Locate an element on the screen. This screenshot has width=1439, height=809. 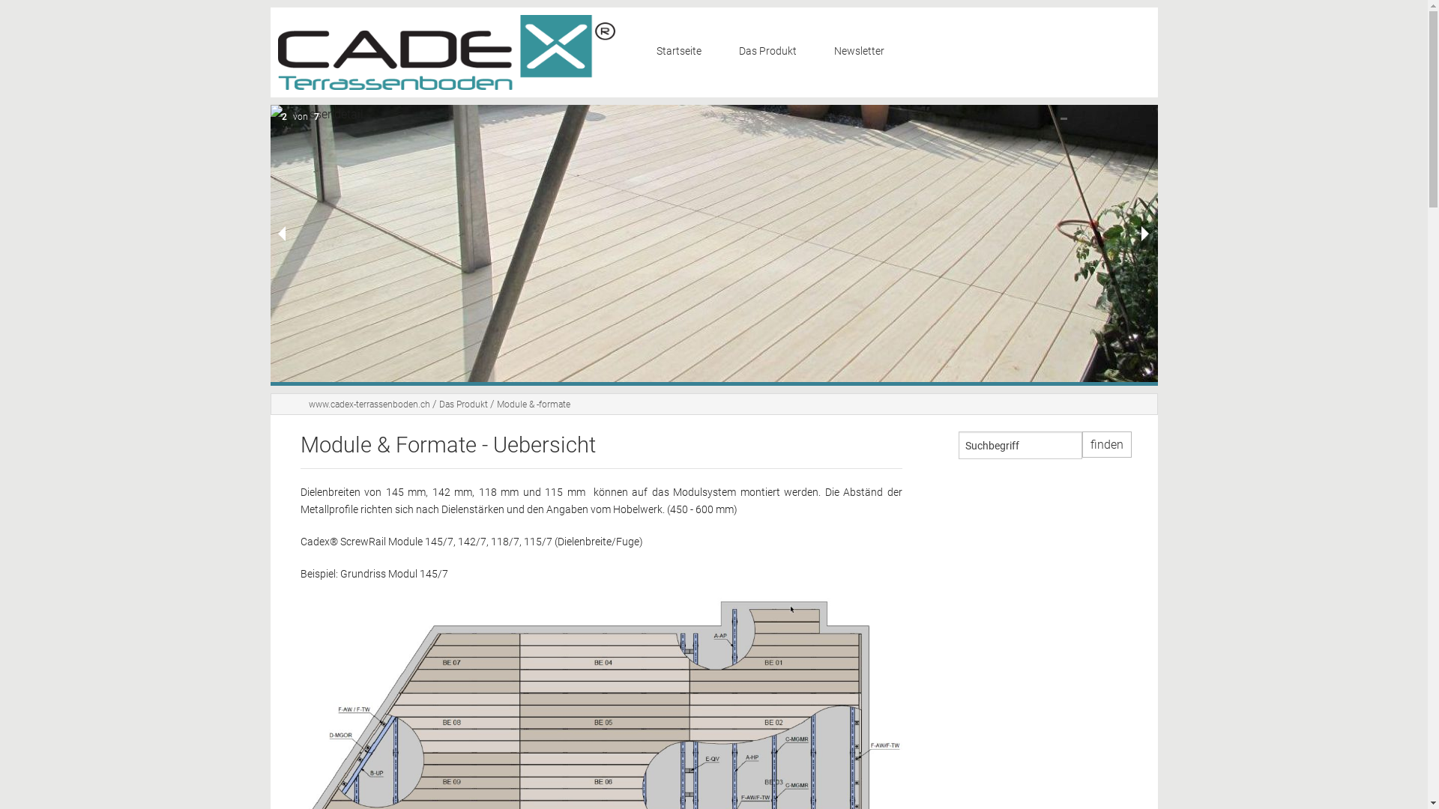
www.cadex-terrassenboden.ch is located at coordinates (369, 404).